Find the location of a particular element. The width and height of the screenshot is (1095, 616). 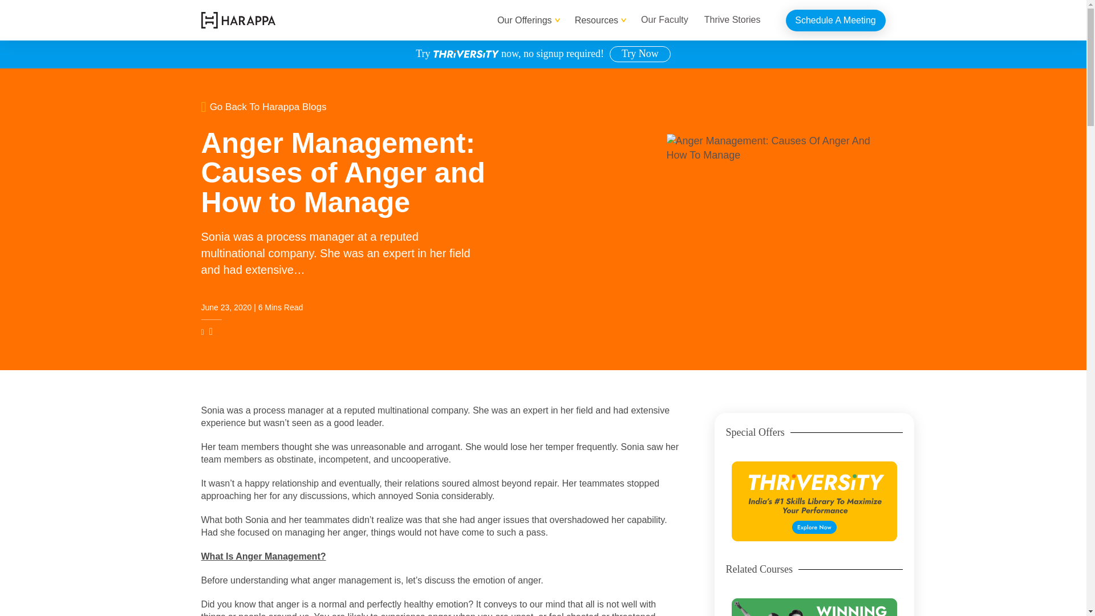

Try Now is located at coordinates (640, 54).